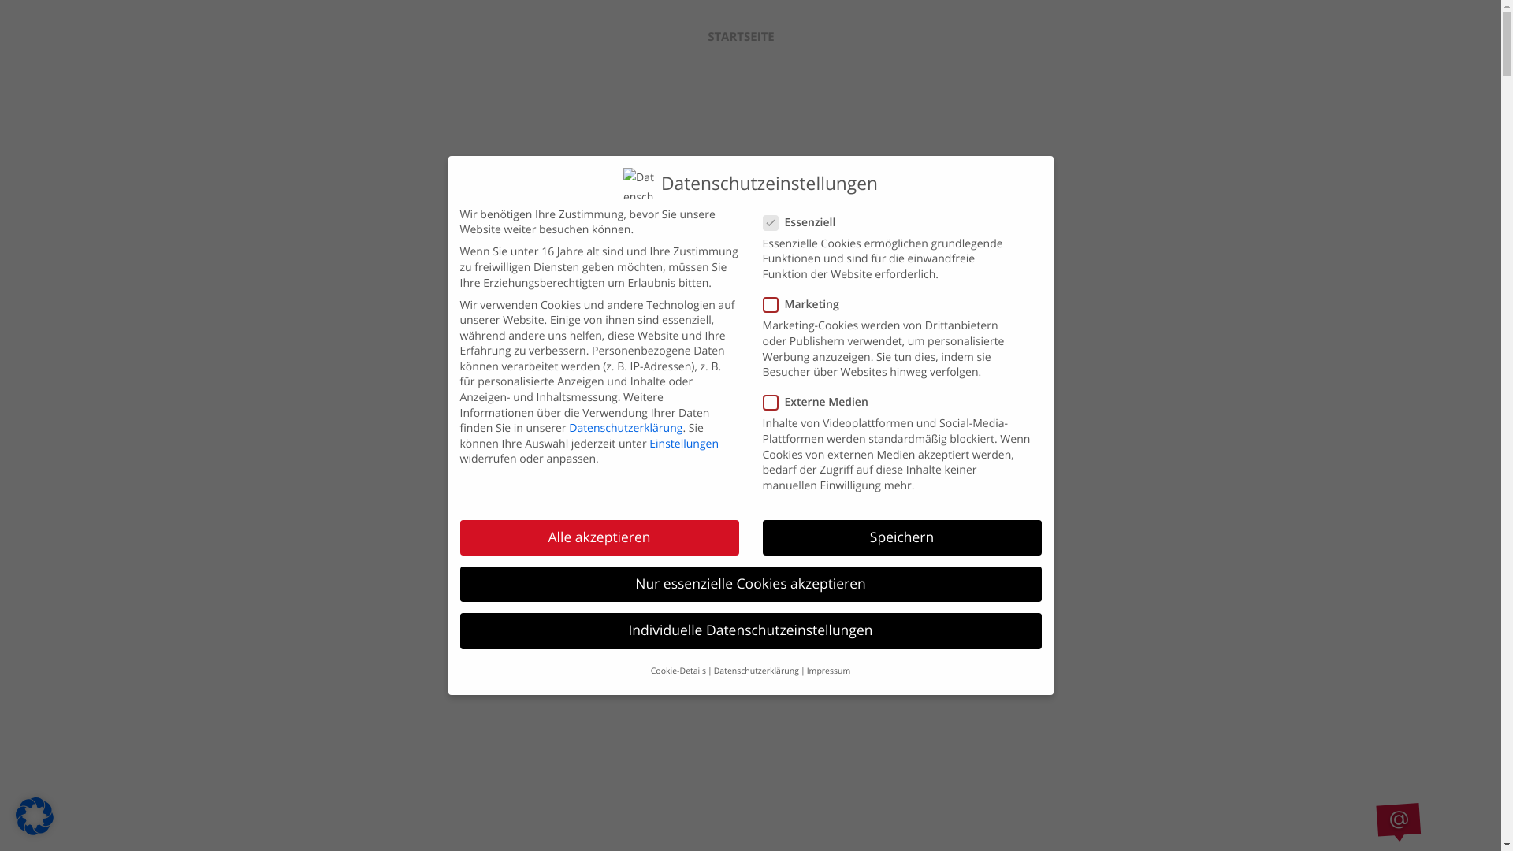 This screenshot has width=1513, height=851. Describe the element at coordinates (968, 38) in the screenshot. I see `ZUR HOMEPAGE` at that location.